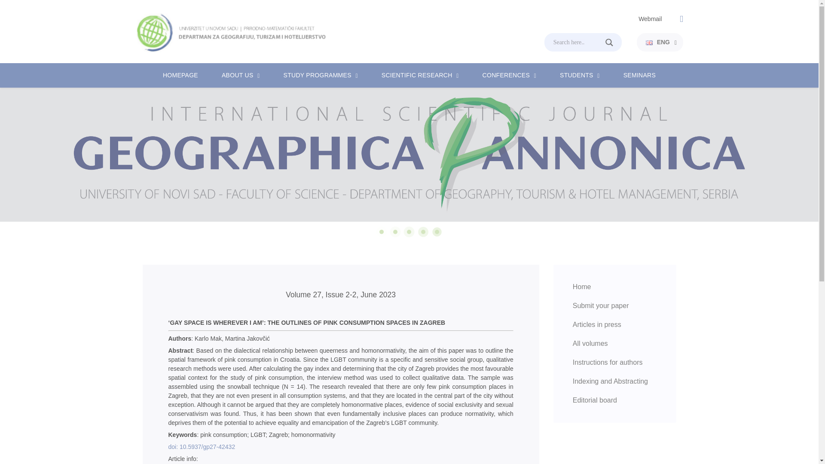 The image size is (825, 464). I want to click on Webmail, so click(650, 18).